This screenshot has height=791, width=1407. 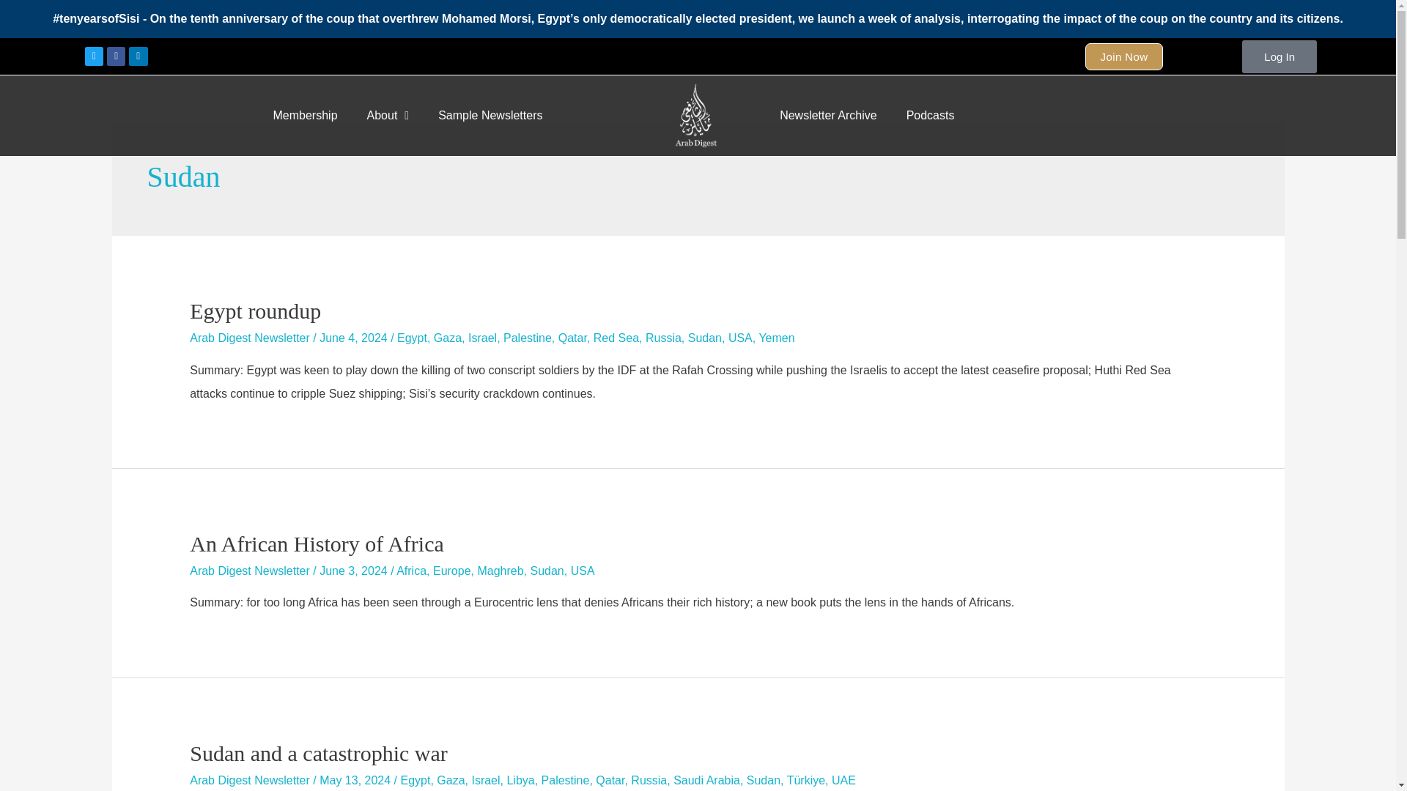 I want to click on Yemen, so click(x=776, y=337).